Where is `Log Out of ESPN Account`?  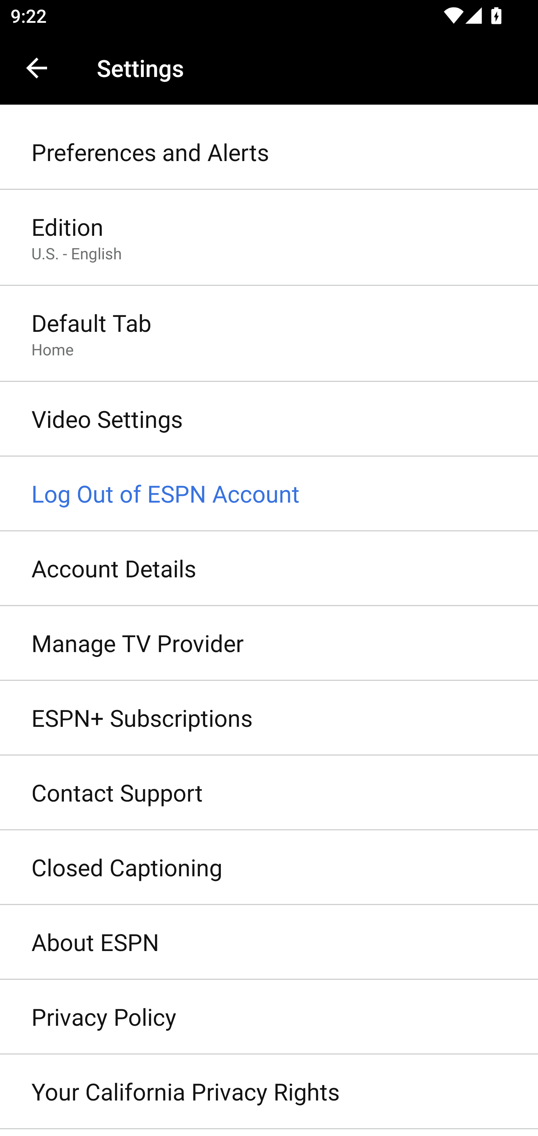
Log Out of ESPN Account is located at coordinates (269, 494).